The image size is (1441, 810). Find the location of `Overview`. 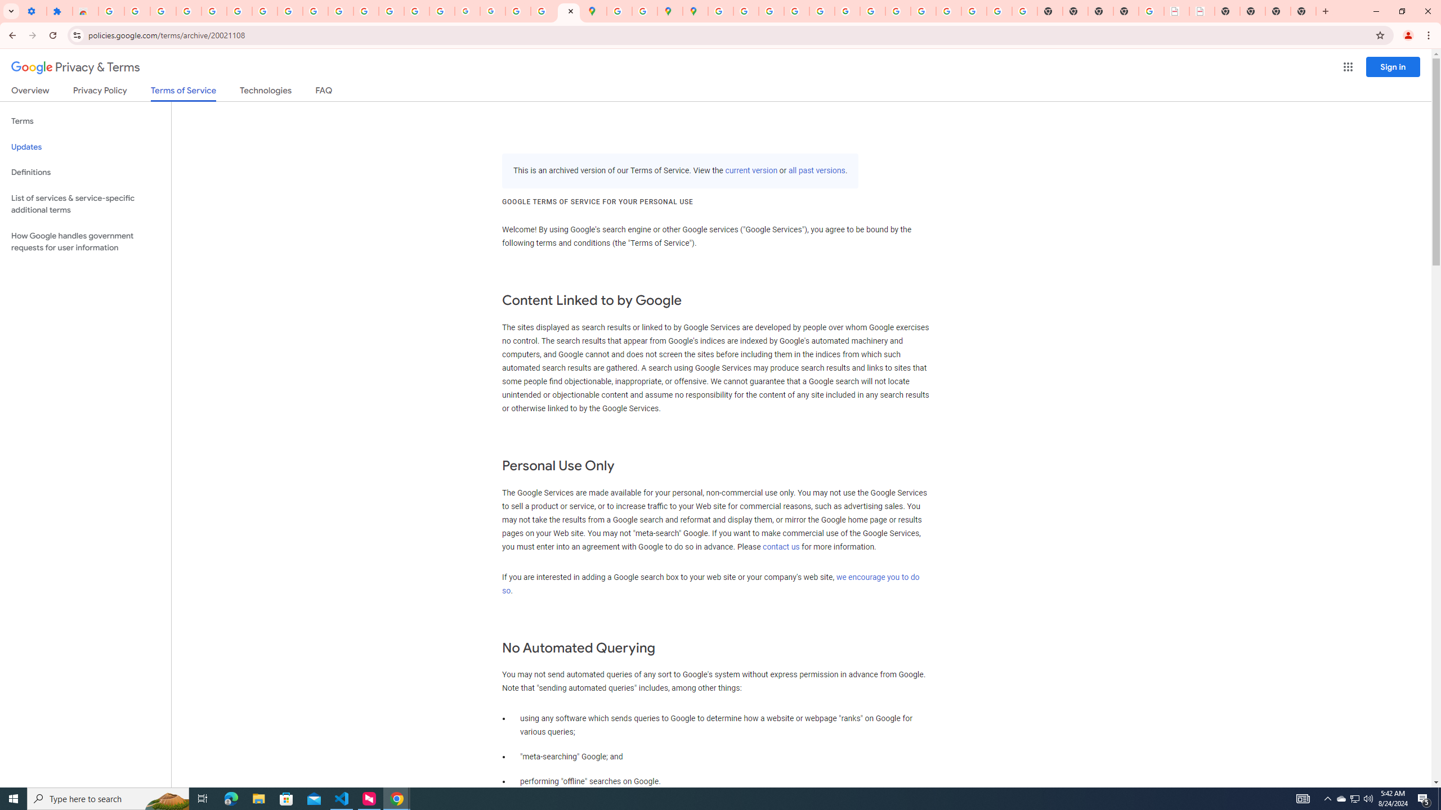

Overview is located at coordinates (30, 92).